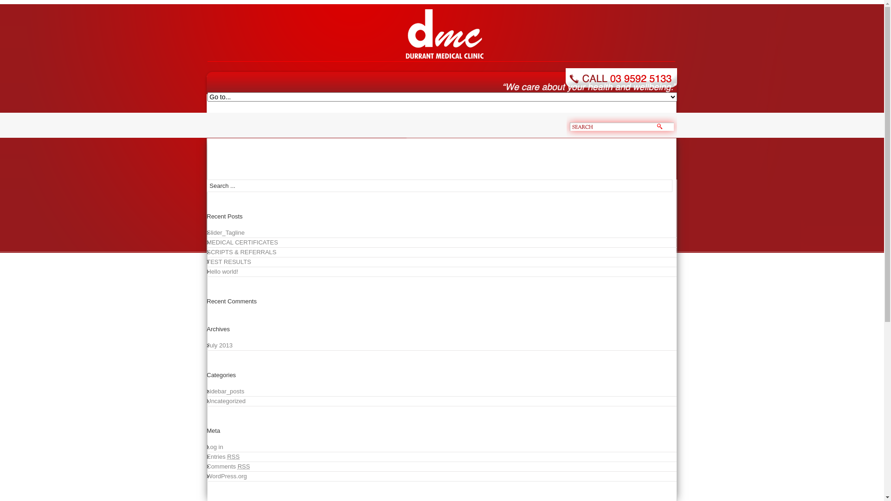  I want to click on Log in, so click(442, 447).